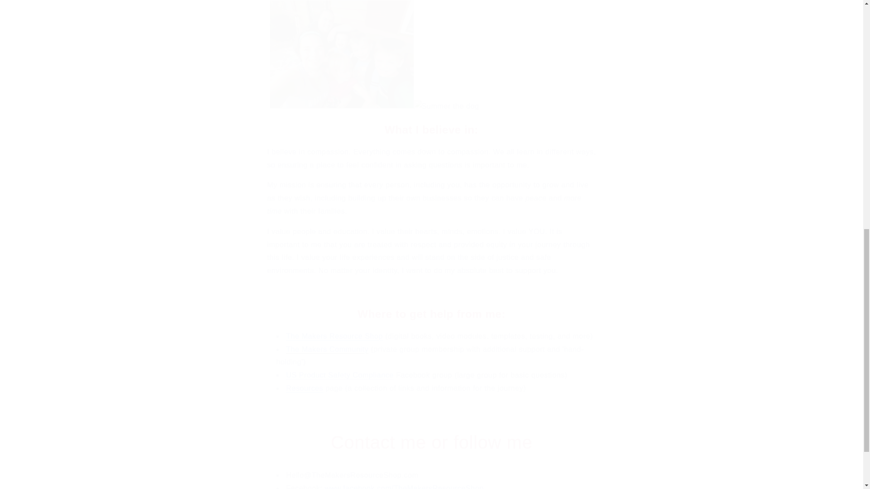 Image resolution: width=870 pixels, height=489 pixels. What do you see at coordinates (304, 388) in the screenshot?
I see `Resources Page` at bounding box center [304, 388].